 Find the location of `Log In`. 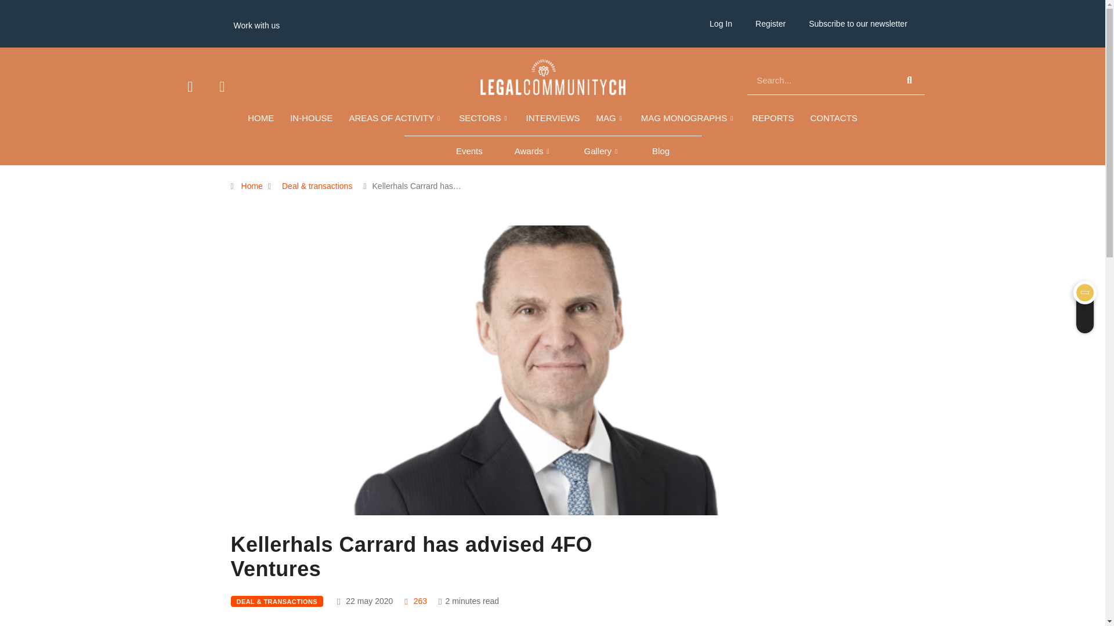

Log In is located at coordinates (721, 23).